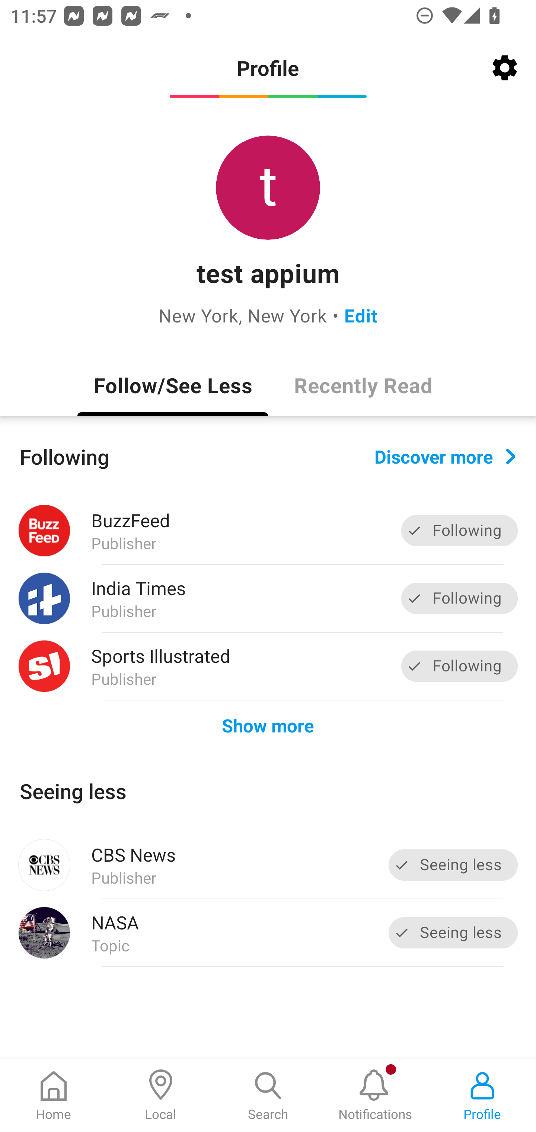  I want to click on Search, so click(268, 1096).